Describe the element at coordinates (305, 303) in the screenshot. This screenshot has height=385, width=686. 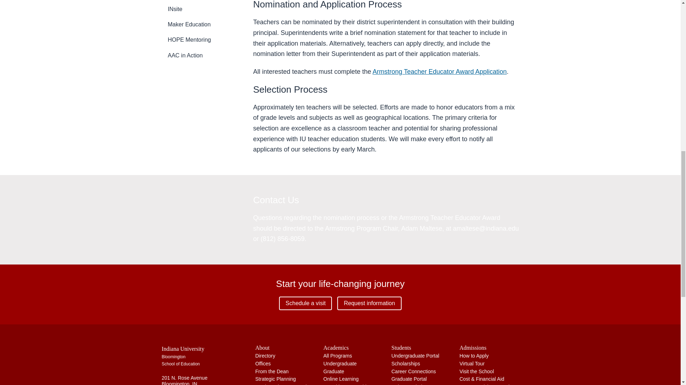
I see `Schedule a campus visit` at that location.